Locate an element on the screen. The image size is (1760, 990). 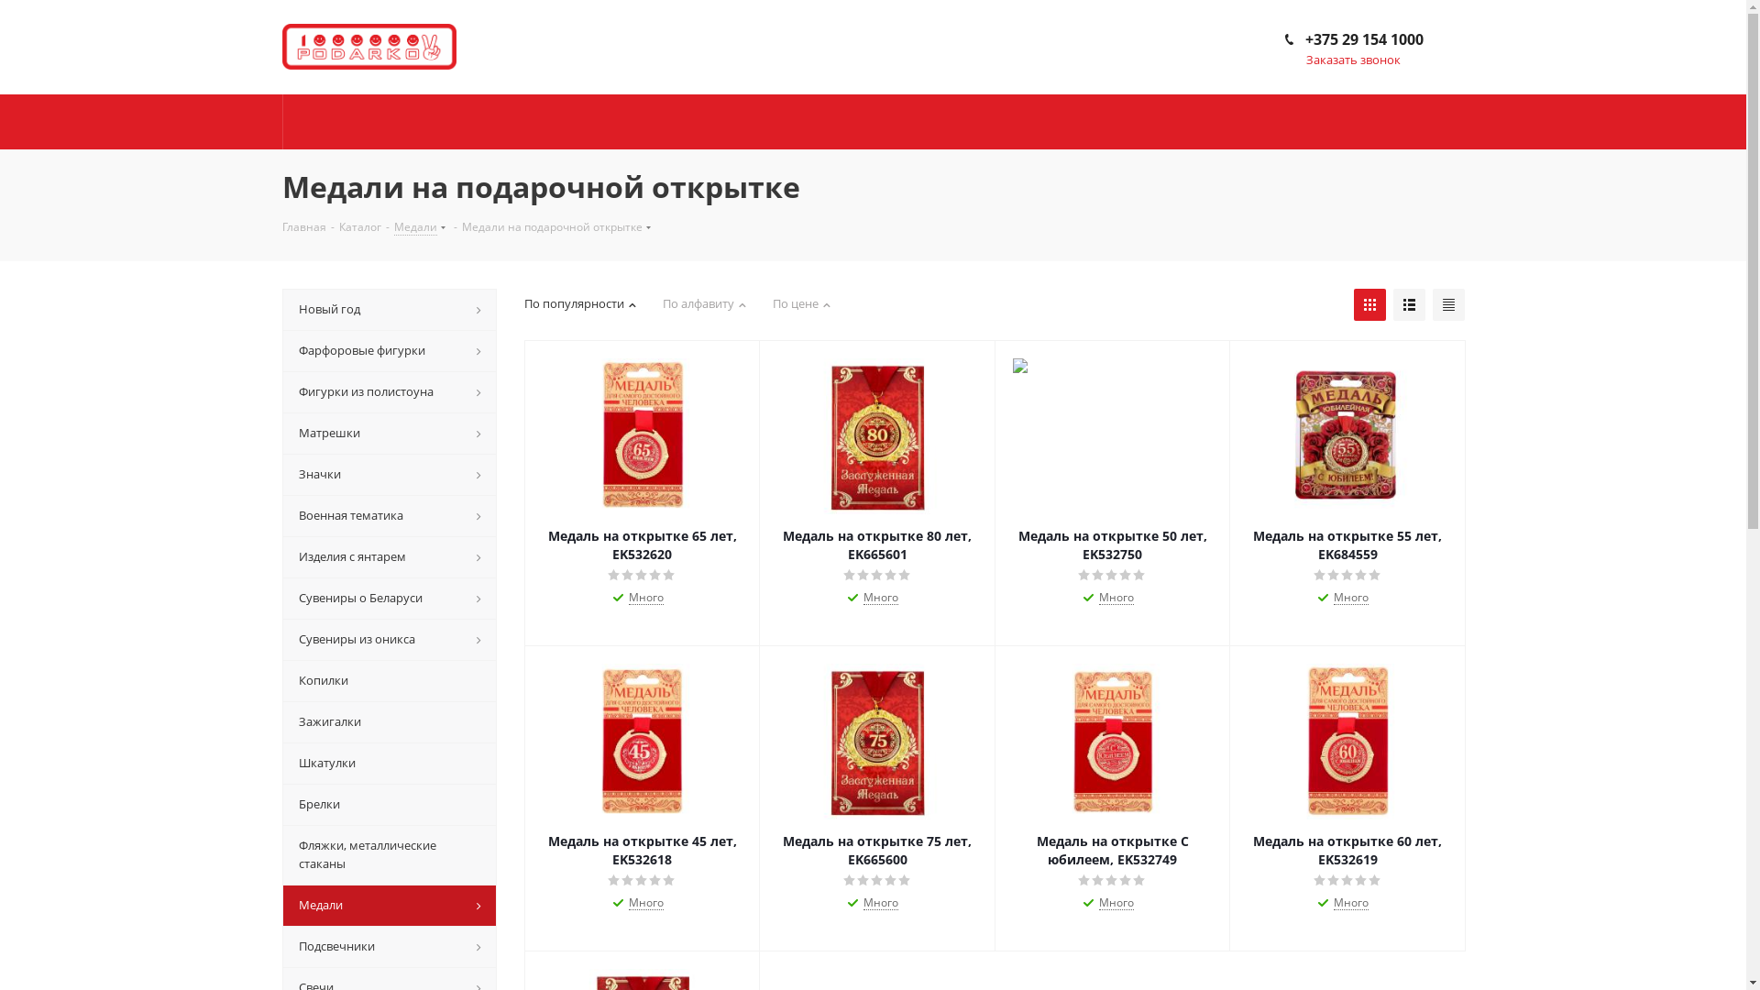
4 is located at coordinates (656, 881).